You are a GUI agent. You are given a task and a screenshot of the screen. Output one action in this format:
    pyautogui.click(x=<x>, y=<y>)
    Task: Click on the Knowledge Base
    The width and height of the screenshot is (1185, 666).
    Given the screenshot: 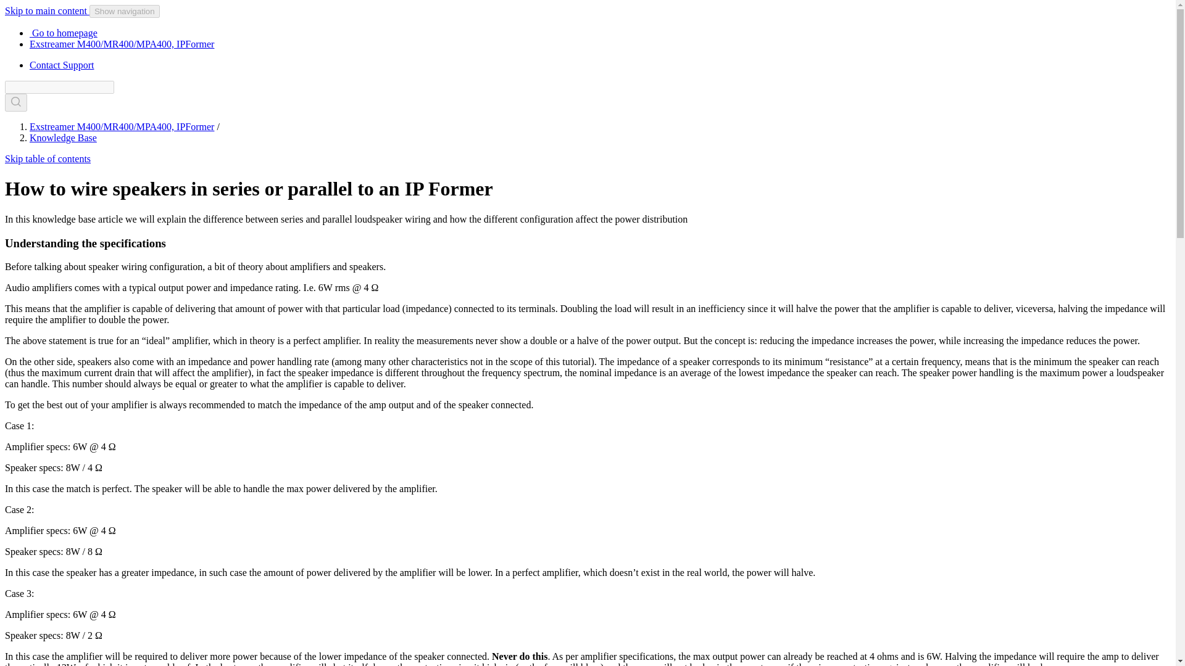 What is the action you would take?
    pyautogui.click(x=63, y=138)
    